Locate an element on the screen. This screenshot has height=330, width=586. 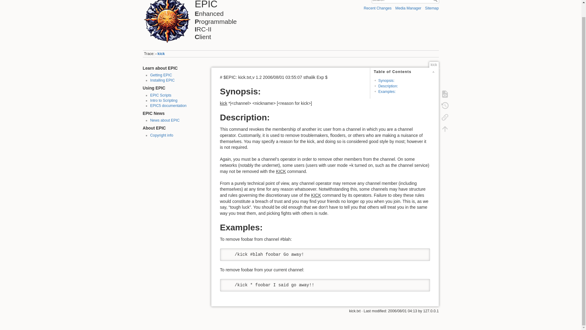
kick is located at coordinates (436, 1).